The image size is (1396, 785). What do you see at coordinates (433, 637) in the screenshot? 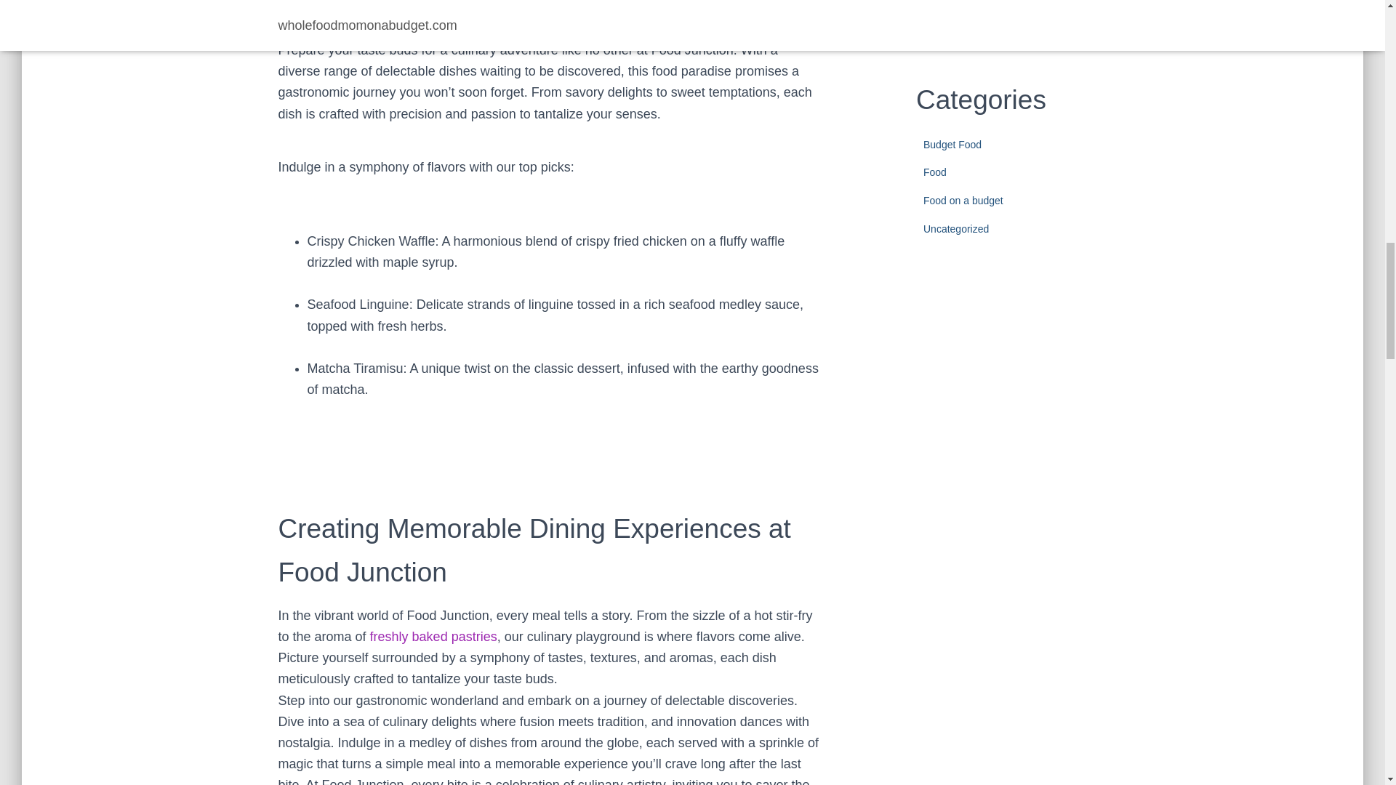
I see `freshly baked pastries` at bounding box center [433, 637].